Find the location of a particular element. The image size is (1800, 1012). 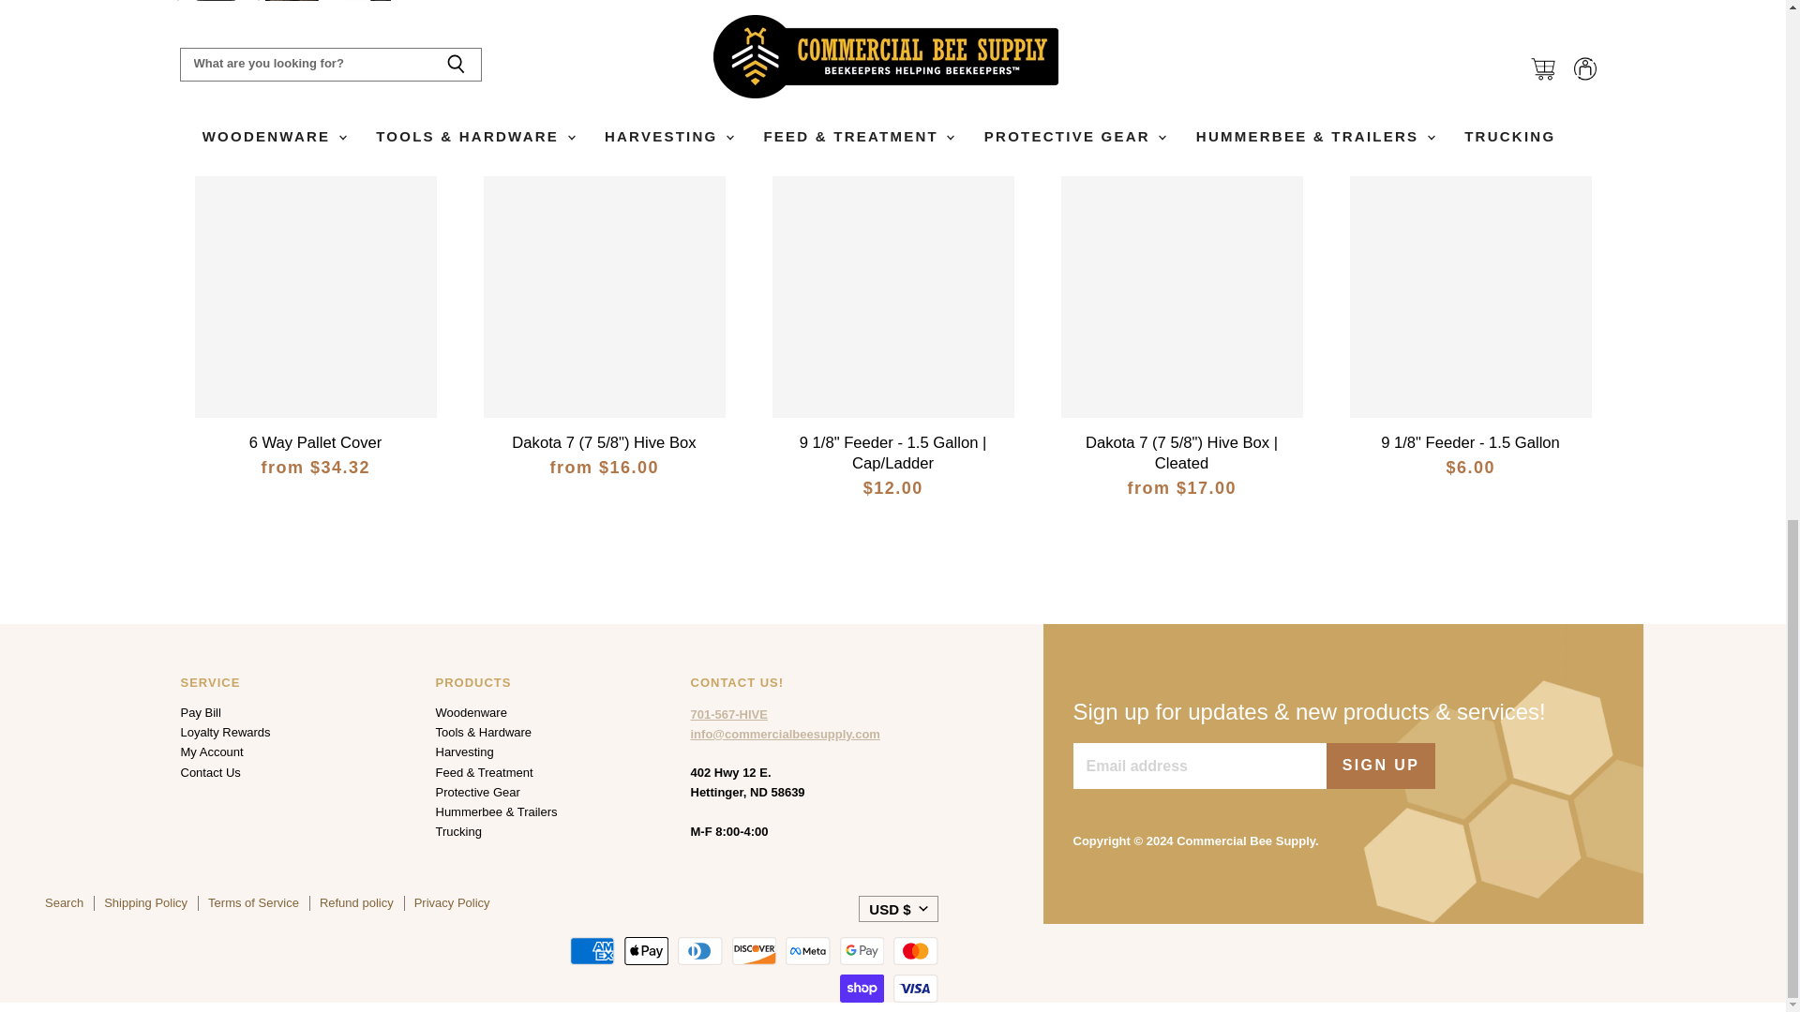

tel:701-567-HIVE is located at coordinates (727, 714).